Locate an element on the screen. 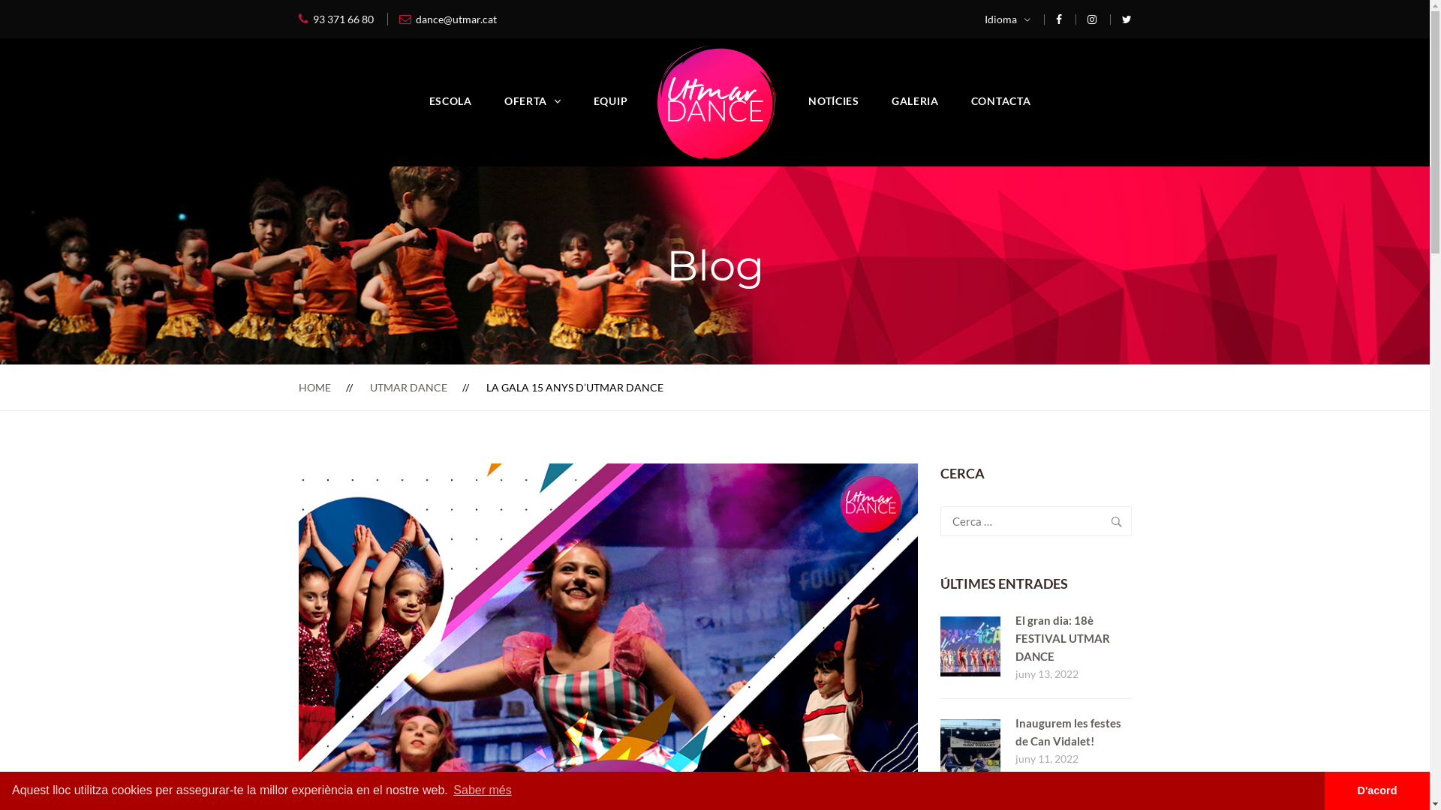  ESCOLA is located at coordinates (450, 100).